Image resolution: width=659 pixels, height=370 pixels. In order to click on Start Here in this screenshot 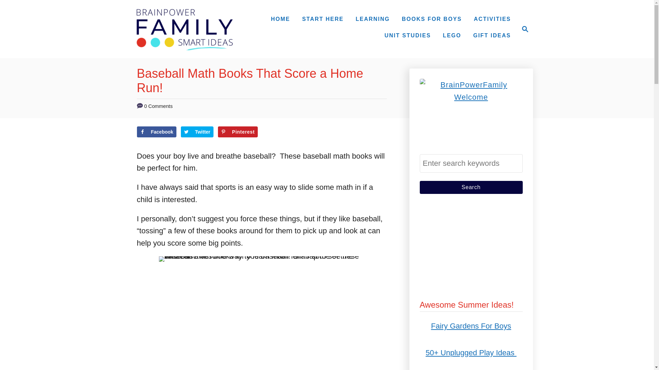, I will do `click(197, 132)`.